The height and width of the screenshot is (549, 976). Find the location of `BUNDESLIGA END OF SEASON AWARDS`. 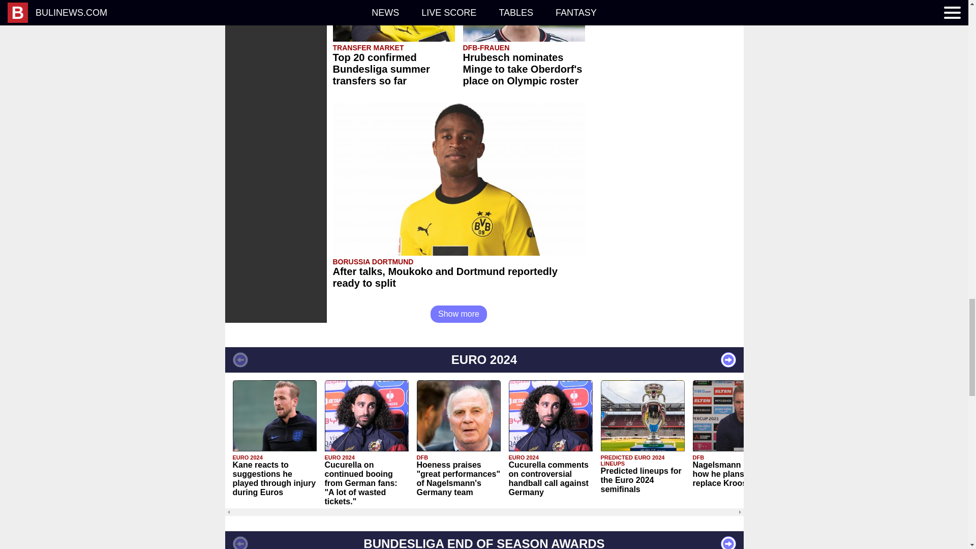

BUNDESLIGA END OF SEASON AWARDS is located at coordinates (483, 540).